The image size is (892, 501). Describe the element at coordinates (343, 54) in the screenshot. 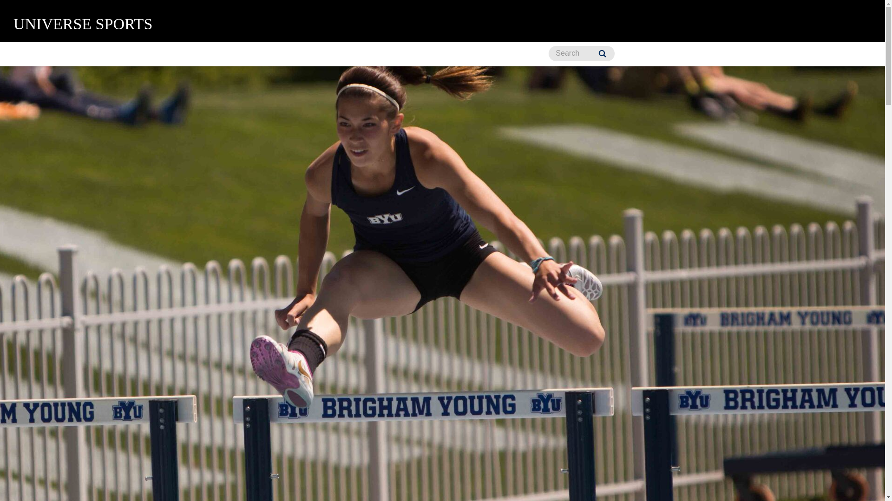

I see `Swim and Dive` at that location.